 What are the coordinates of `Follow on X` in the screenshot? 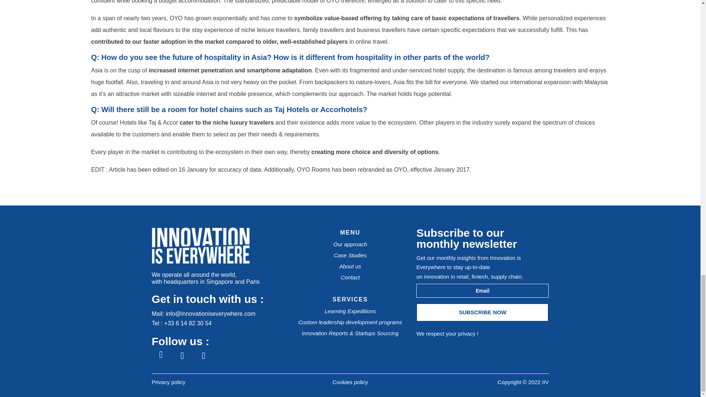 It's located at (203, 355).